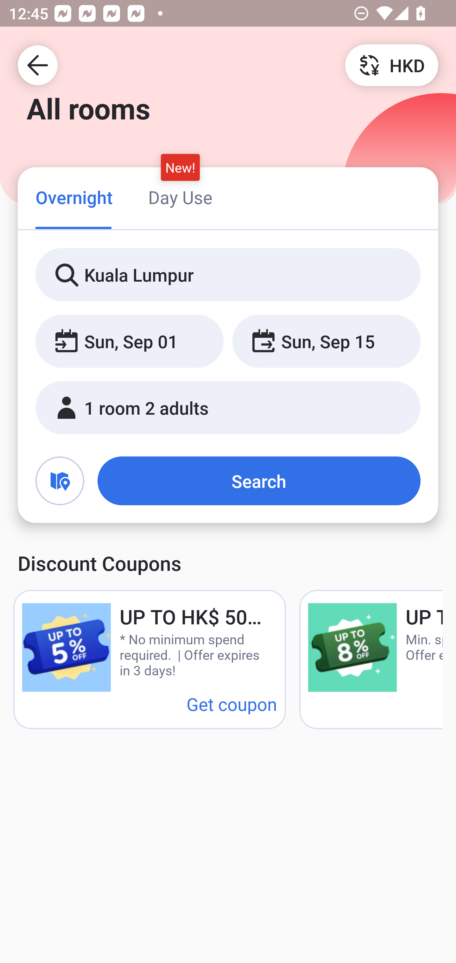 This screenshot has width=456, height=963. Describe the element at coordinates (259, 481) in the screenshot. I see `Search` at that location.